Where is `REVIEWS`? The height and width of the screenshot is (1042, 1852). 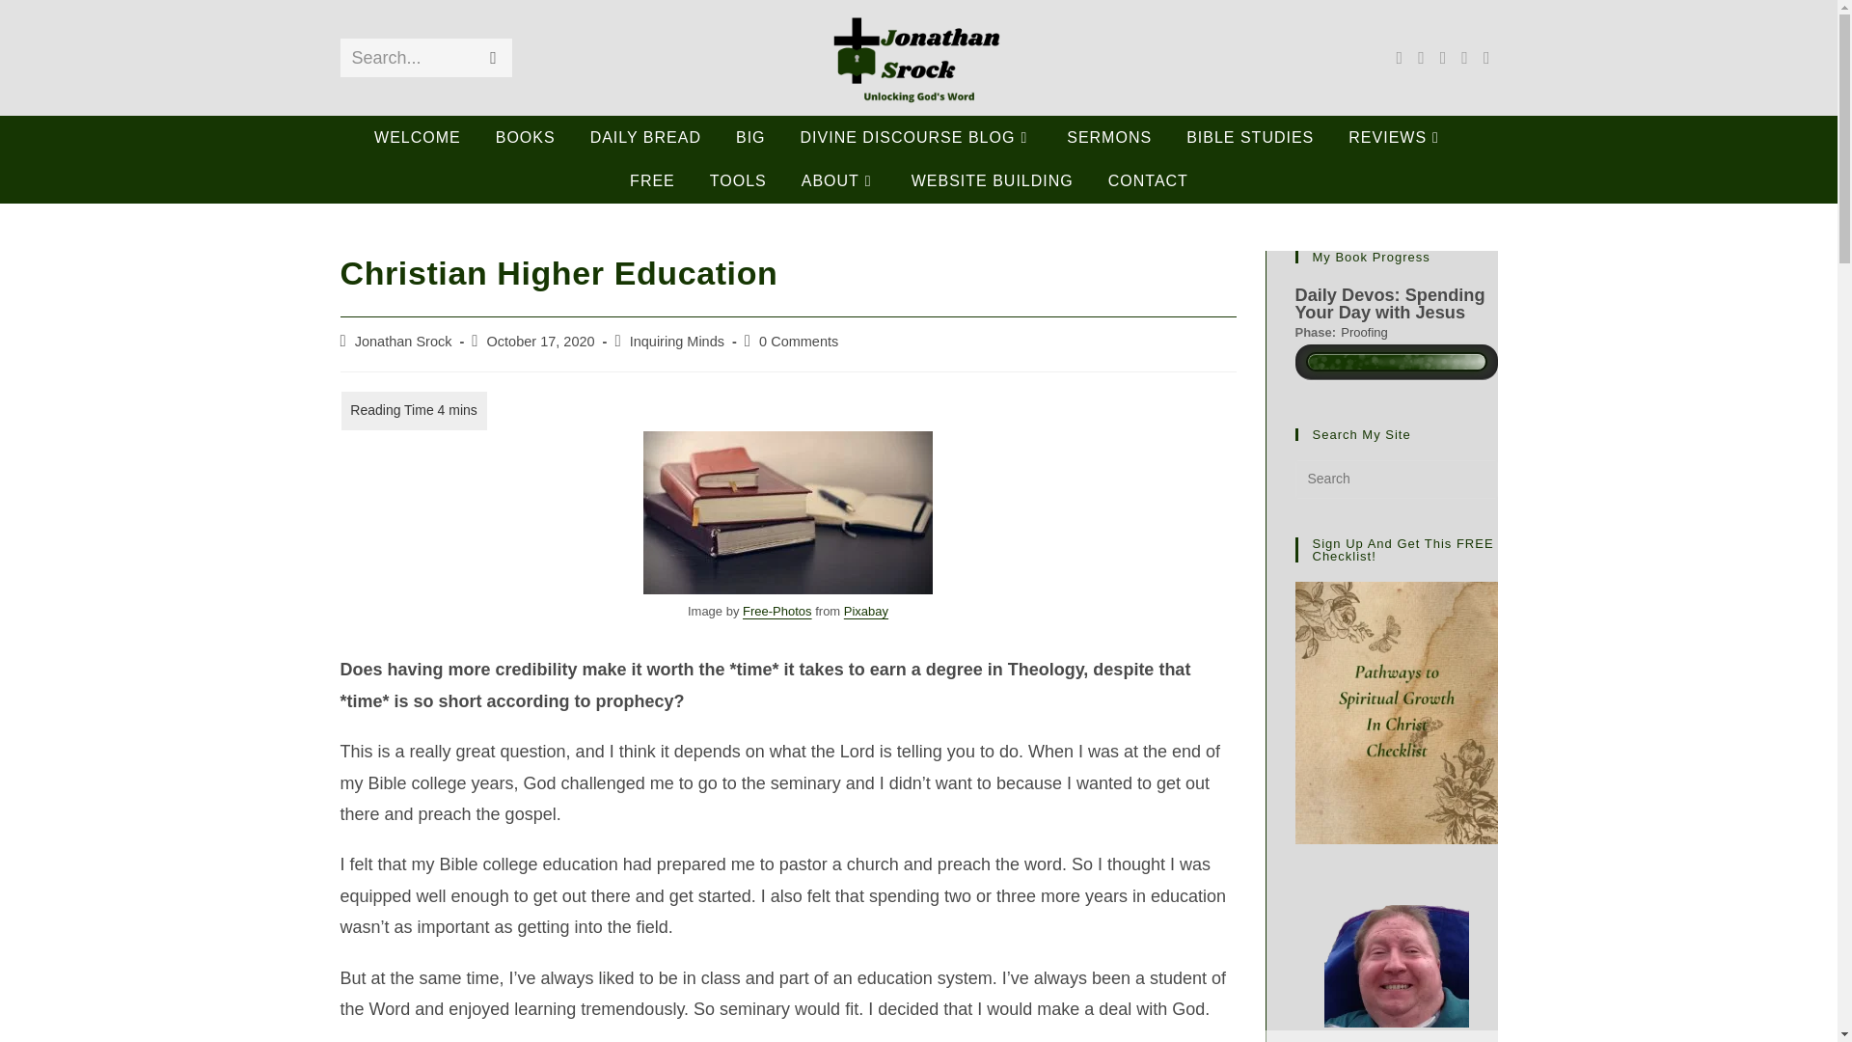 REVIEWS is located at coordinates (1405, 137).